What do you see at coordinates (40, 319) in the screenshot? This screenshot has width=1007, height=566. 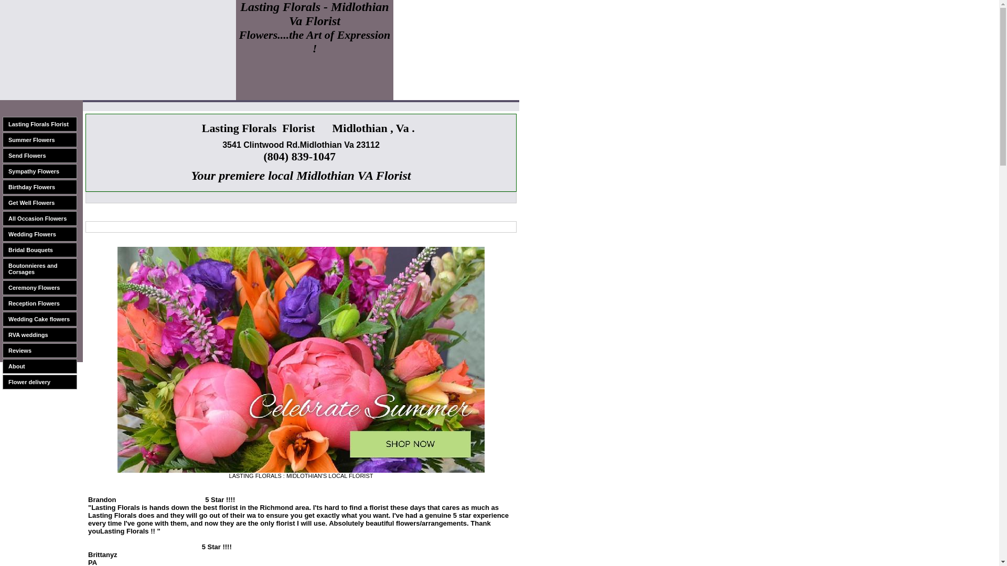 I see `Wedding Cake flowers` at bounding box center [40, 319].